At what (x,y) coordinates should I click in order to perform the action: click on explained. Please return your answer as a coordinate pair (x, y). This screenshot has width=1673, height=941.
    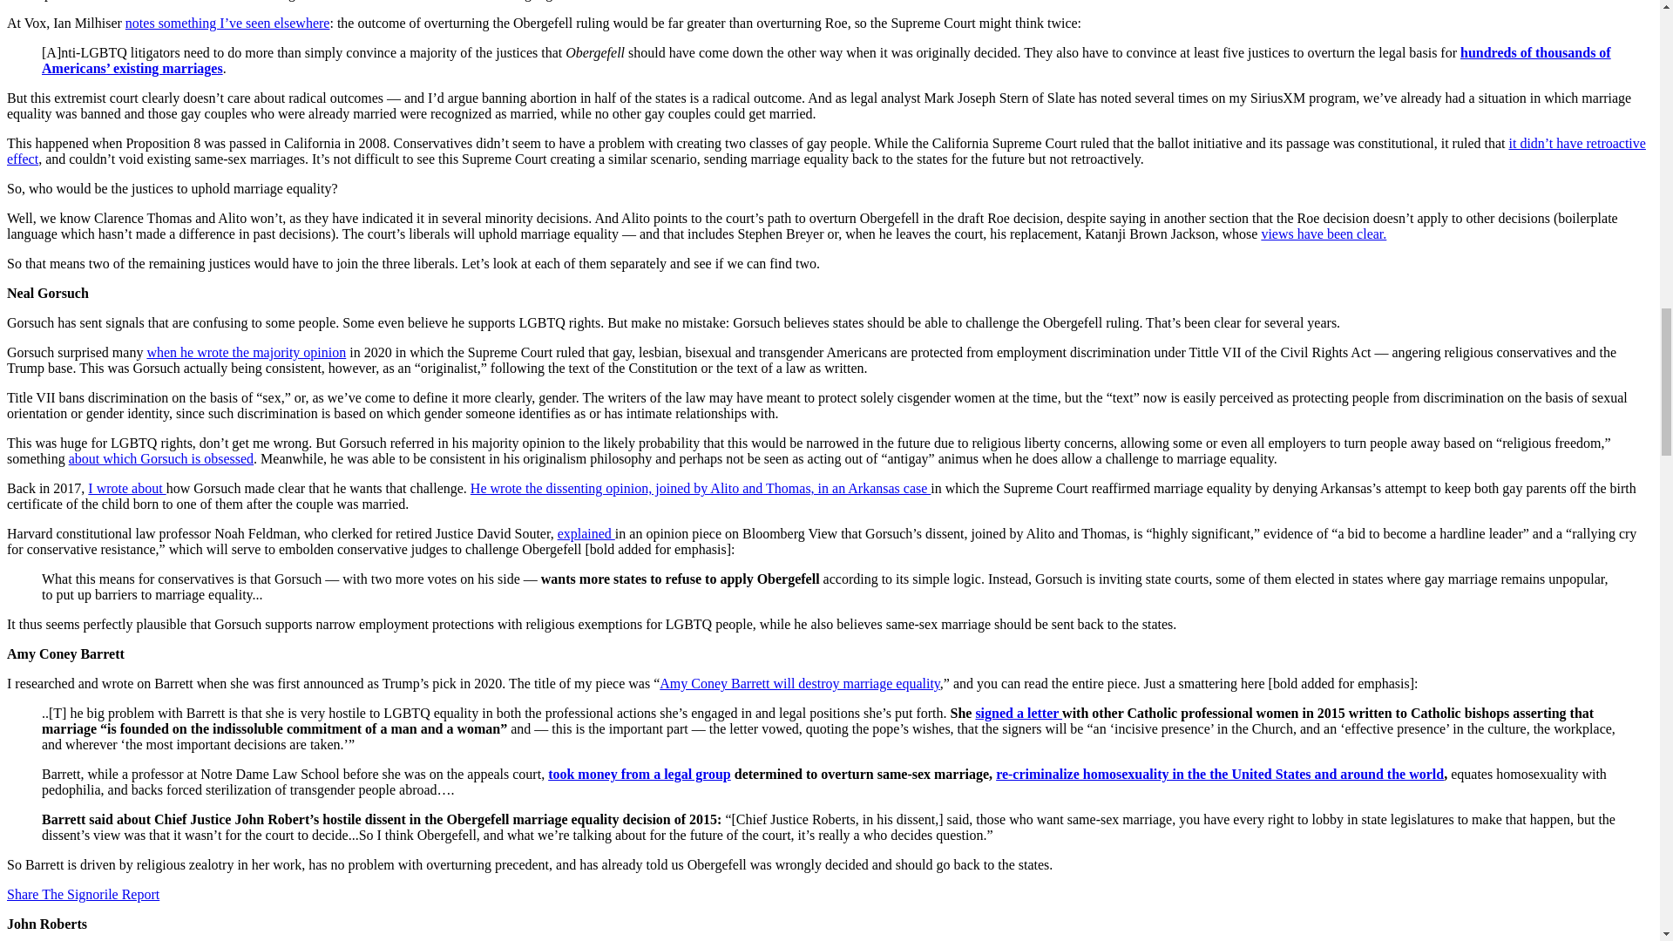
    Looking at the image, I should click on (586, 533).